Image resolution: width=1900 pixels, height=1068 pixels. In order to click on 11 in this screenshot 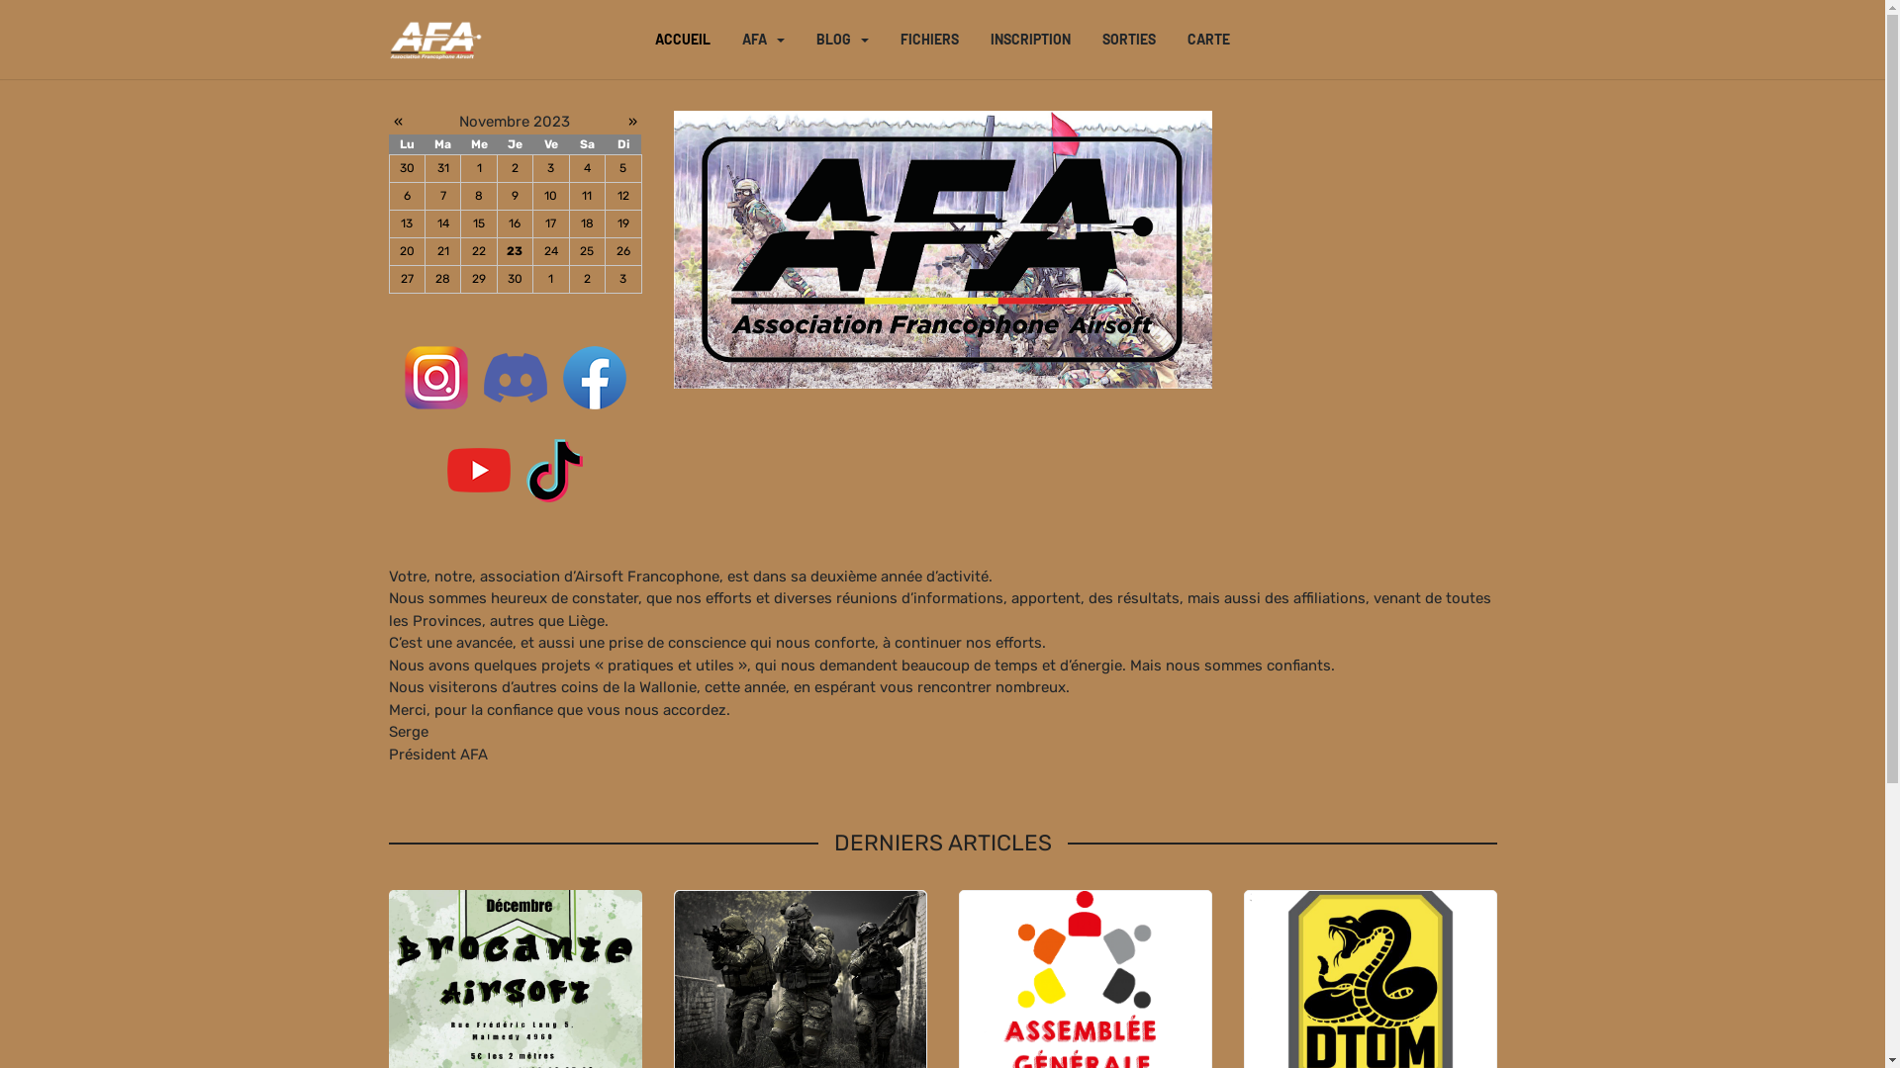, I will do `click(587, 196)`.